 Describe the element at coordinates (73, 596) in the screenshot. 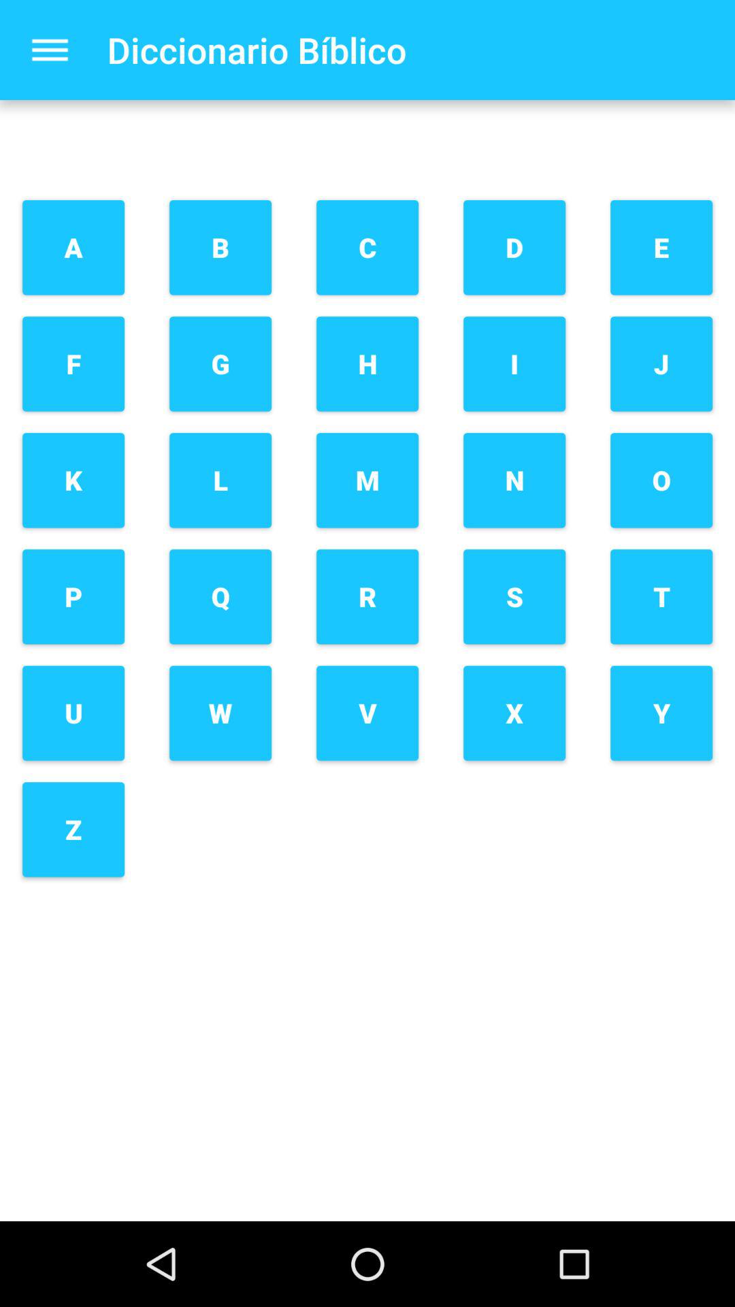

I see `press button below k button` at that location.